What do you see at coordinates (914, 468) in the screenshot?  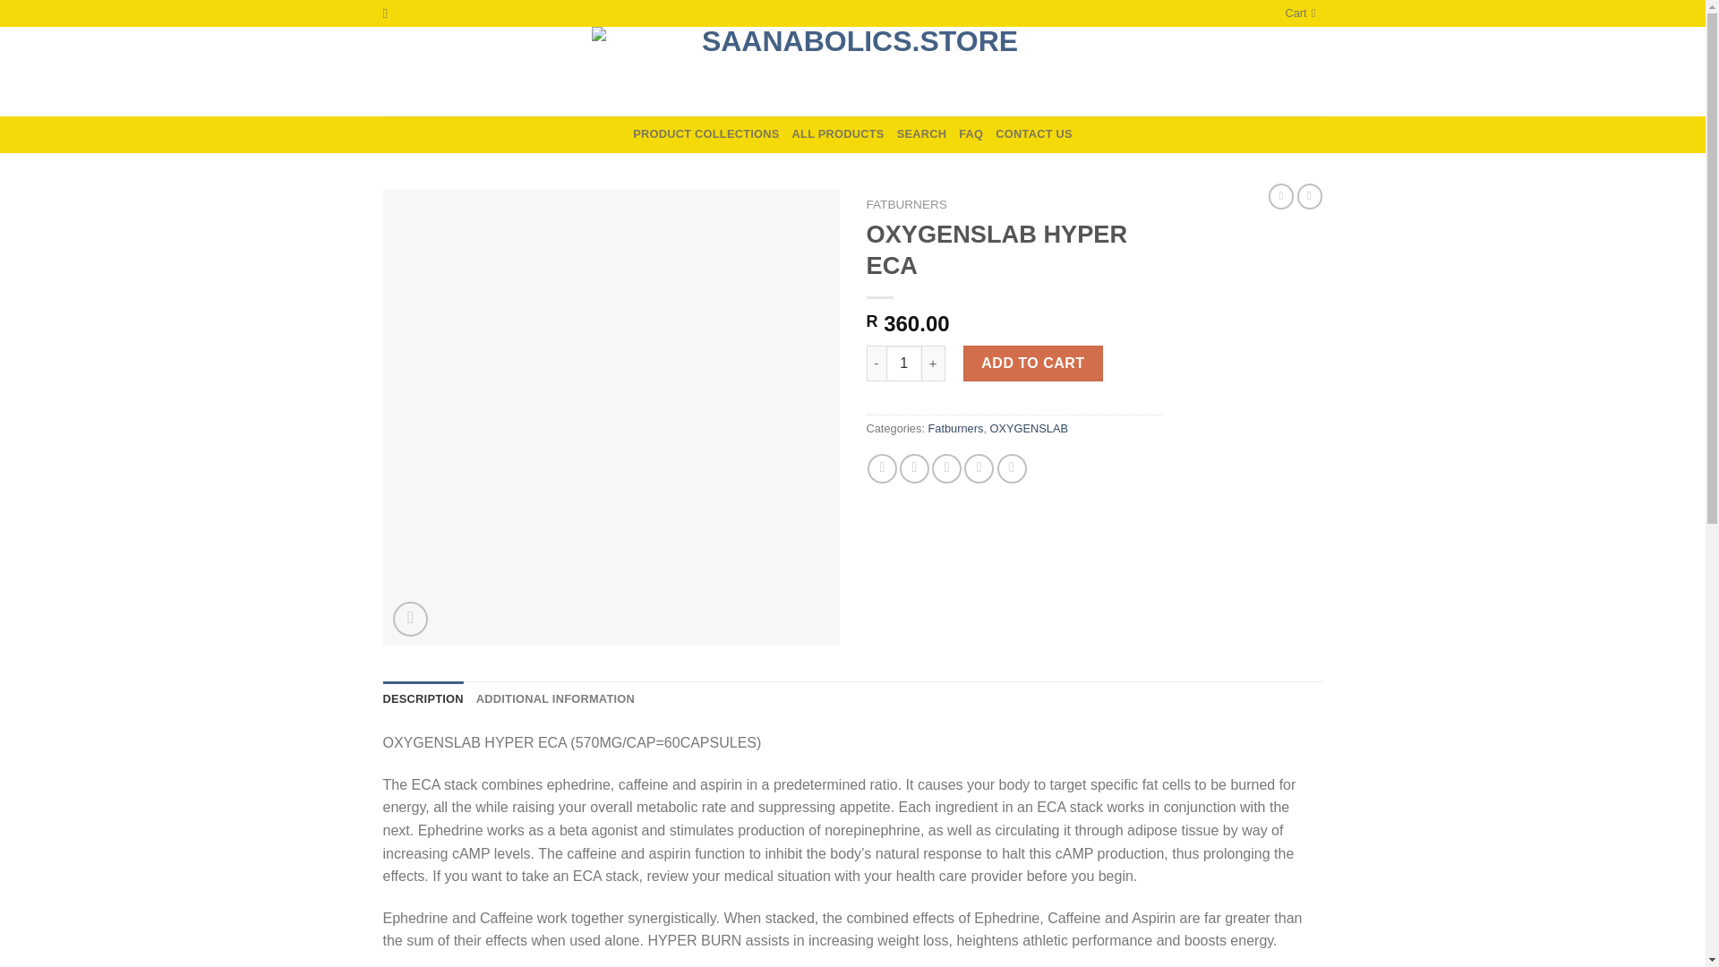 I see `Share on Twitter` at bounding box center [914, 468].